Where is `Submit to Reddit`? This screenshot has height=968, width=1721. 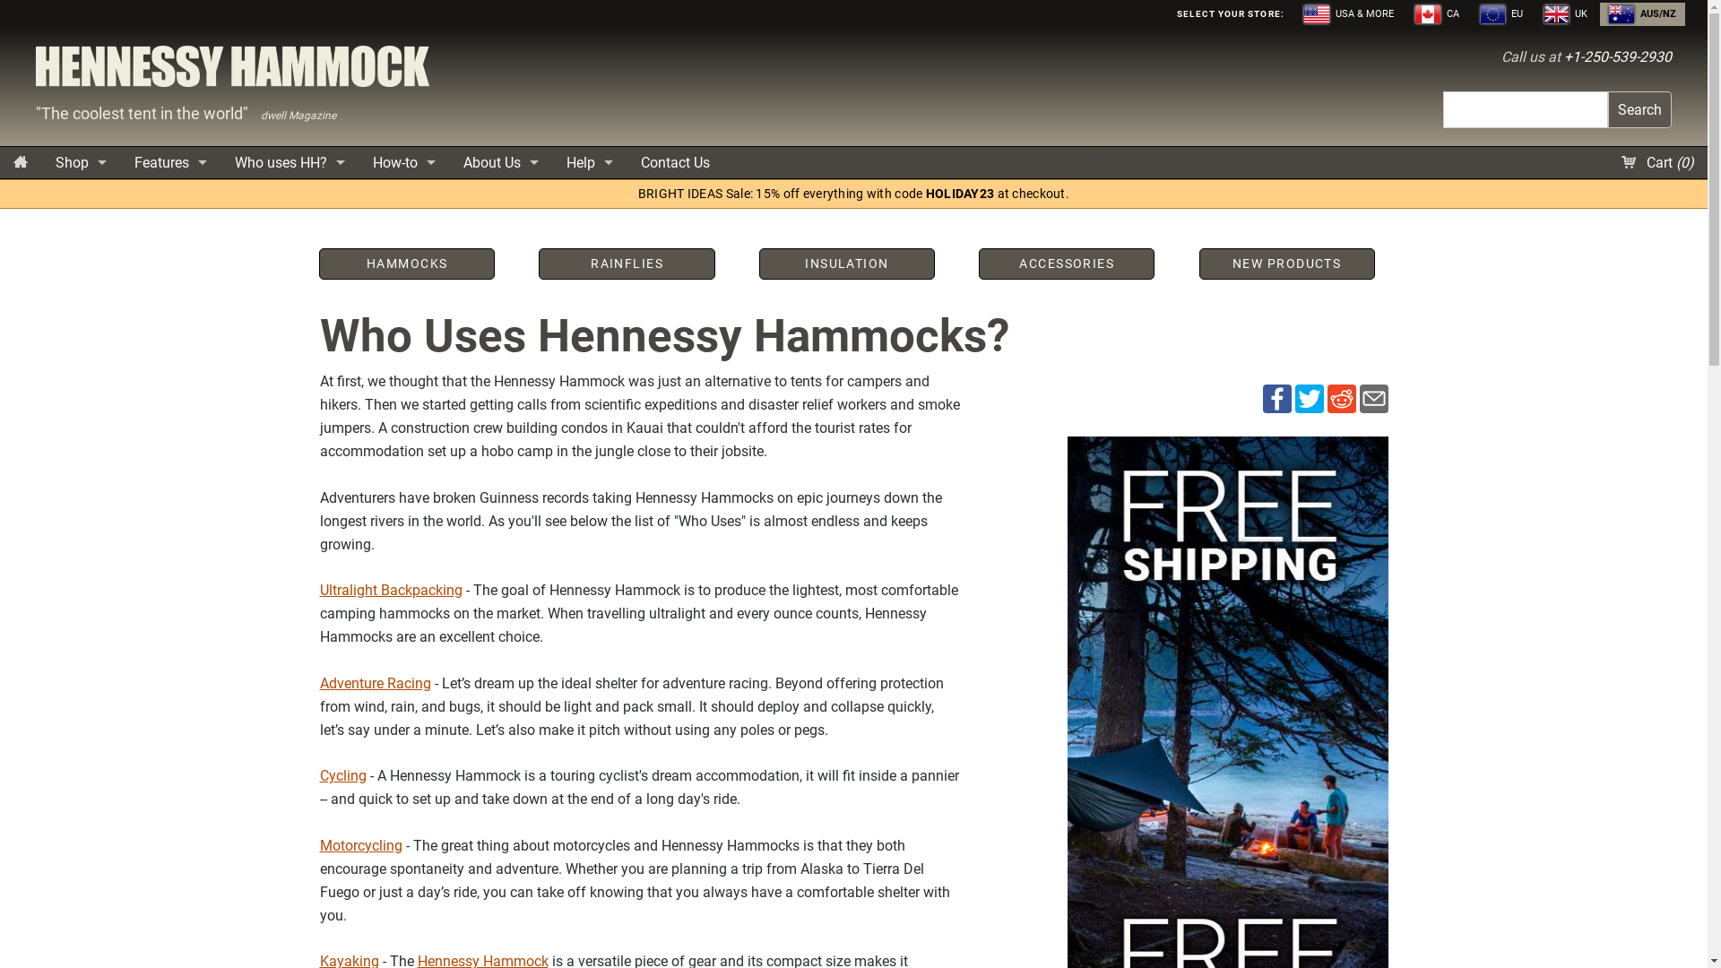
Submit to Reddit is located at coordinates (1341, 398).